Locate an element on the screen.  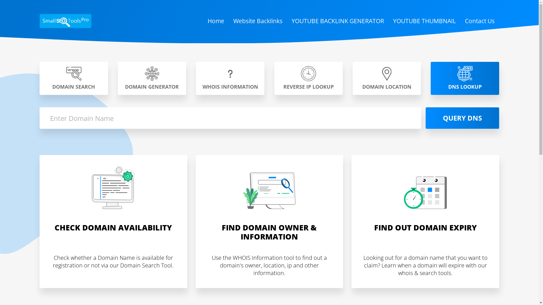
DNS LOOKUP is located at coordinates (465, 79).